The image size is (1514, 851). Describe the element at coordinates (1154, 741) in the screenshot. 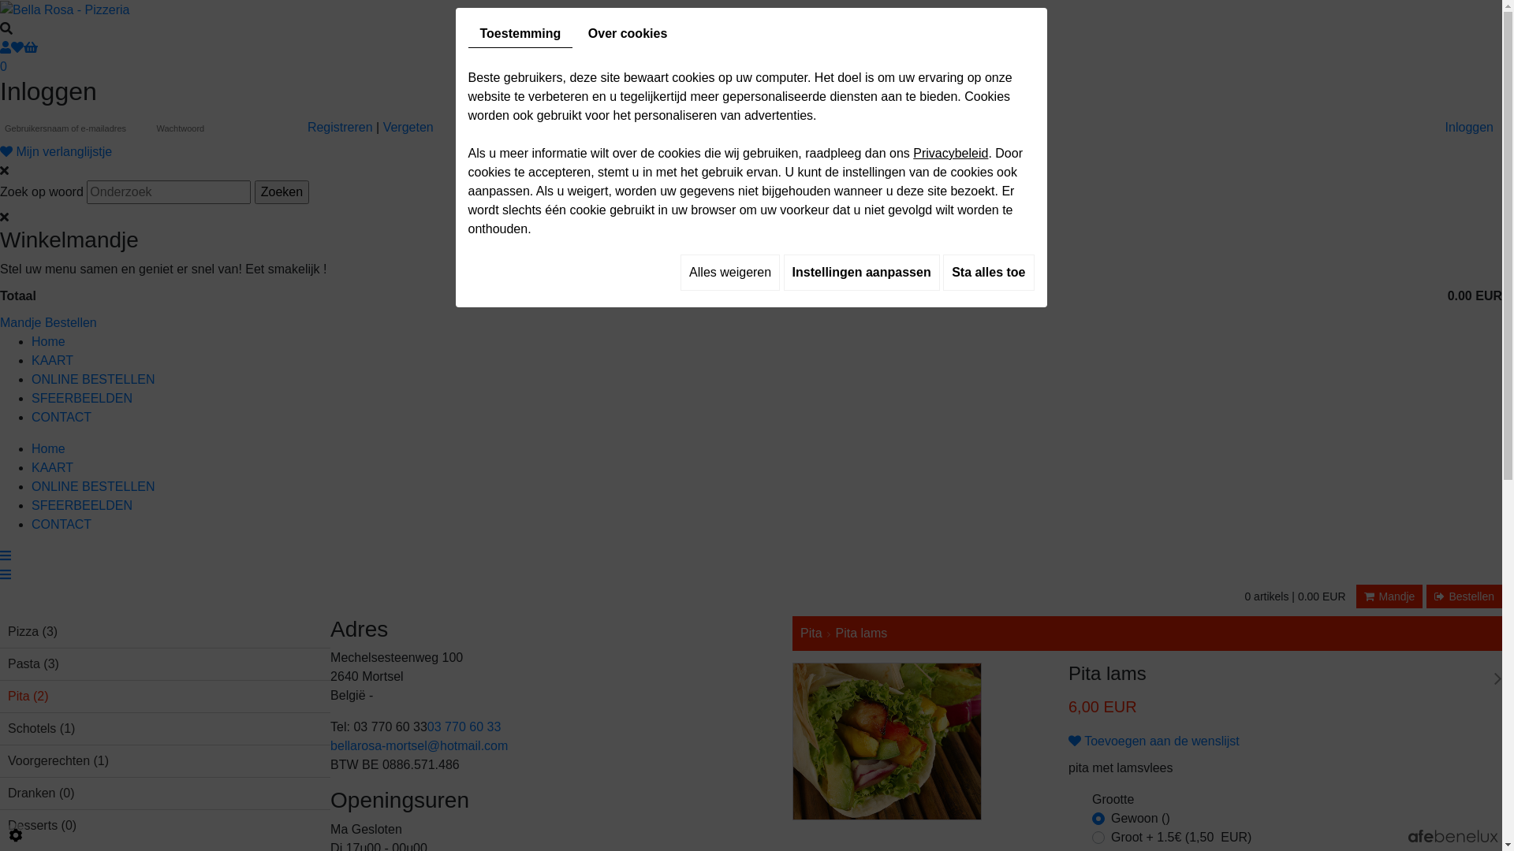

I see `Toevoegen aan de wenslijst` at that location.